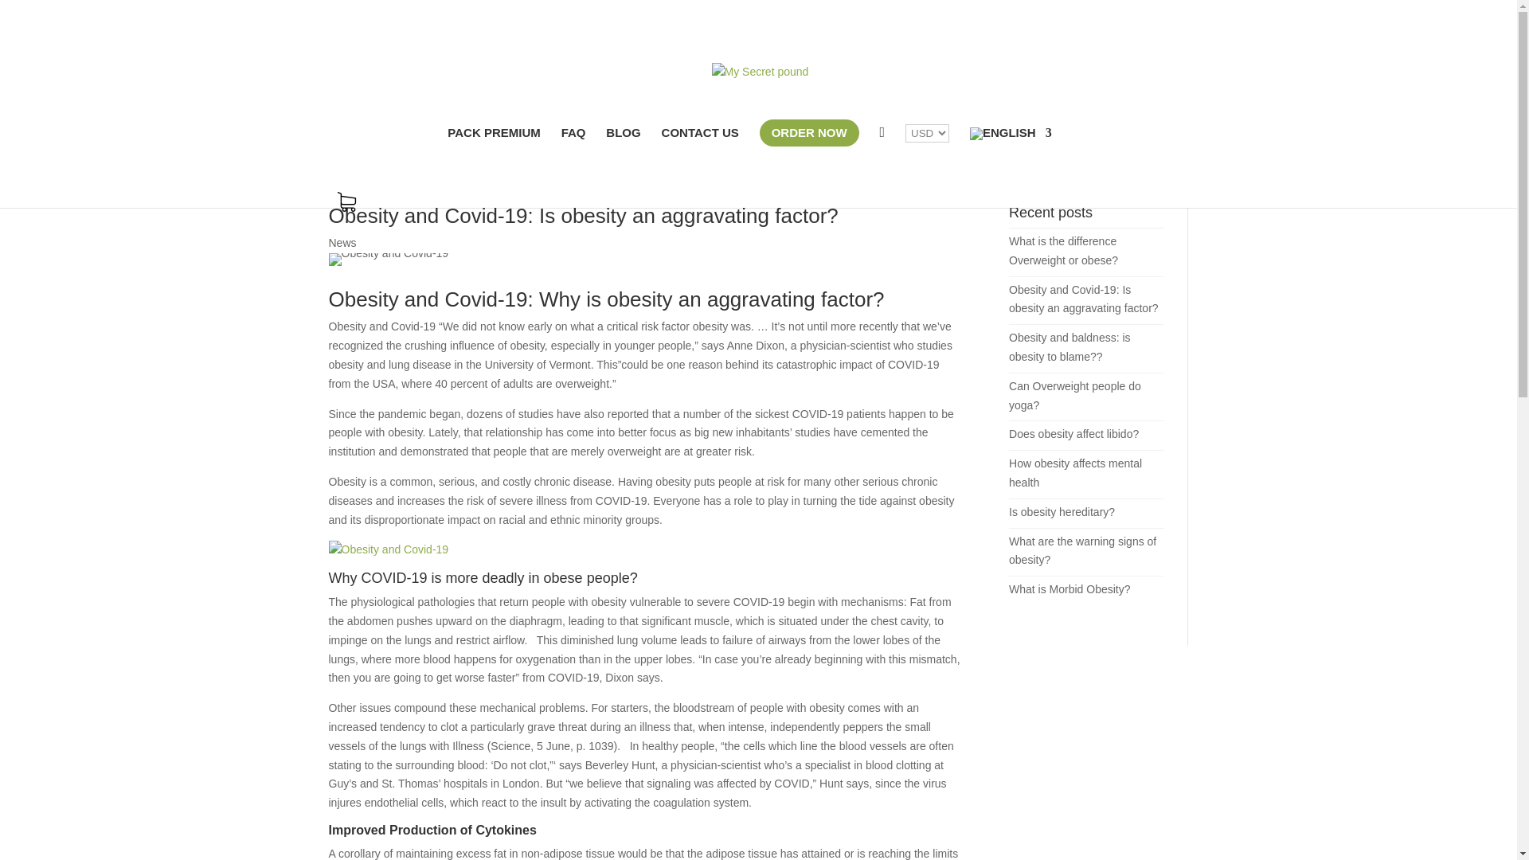 This screenshot has height=860, width=1529. What do you see at coordinates (809, 132) in the screenshot?
I see `ORDER NOW` at bounding box center [809, 132].